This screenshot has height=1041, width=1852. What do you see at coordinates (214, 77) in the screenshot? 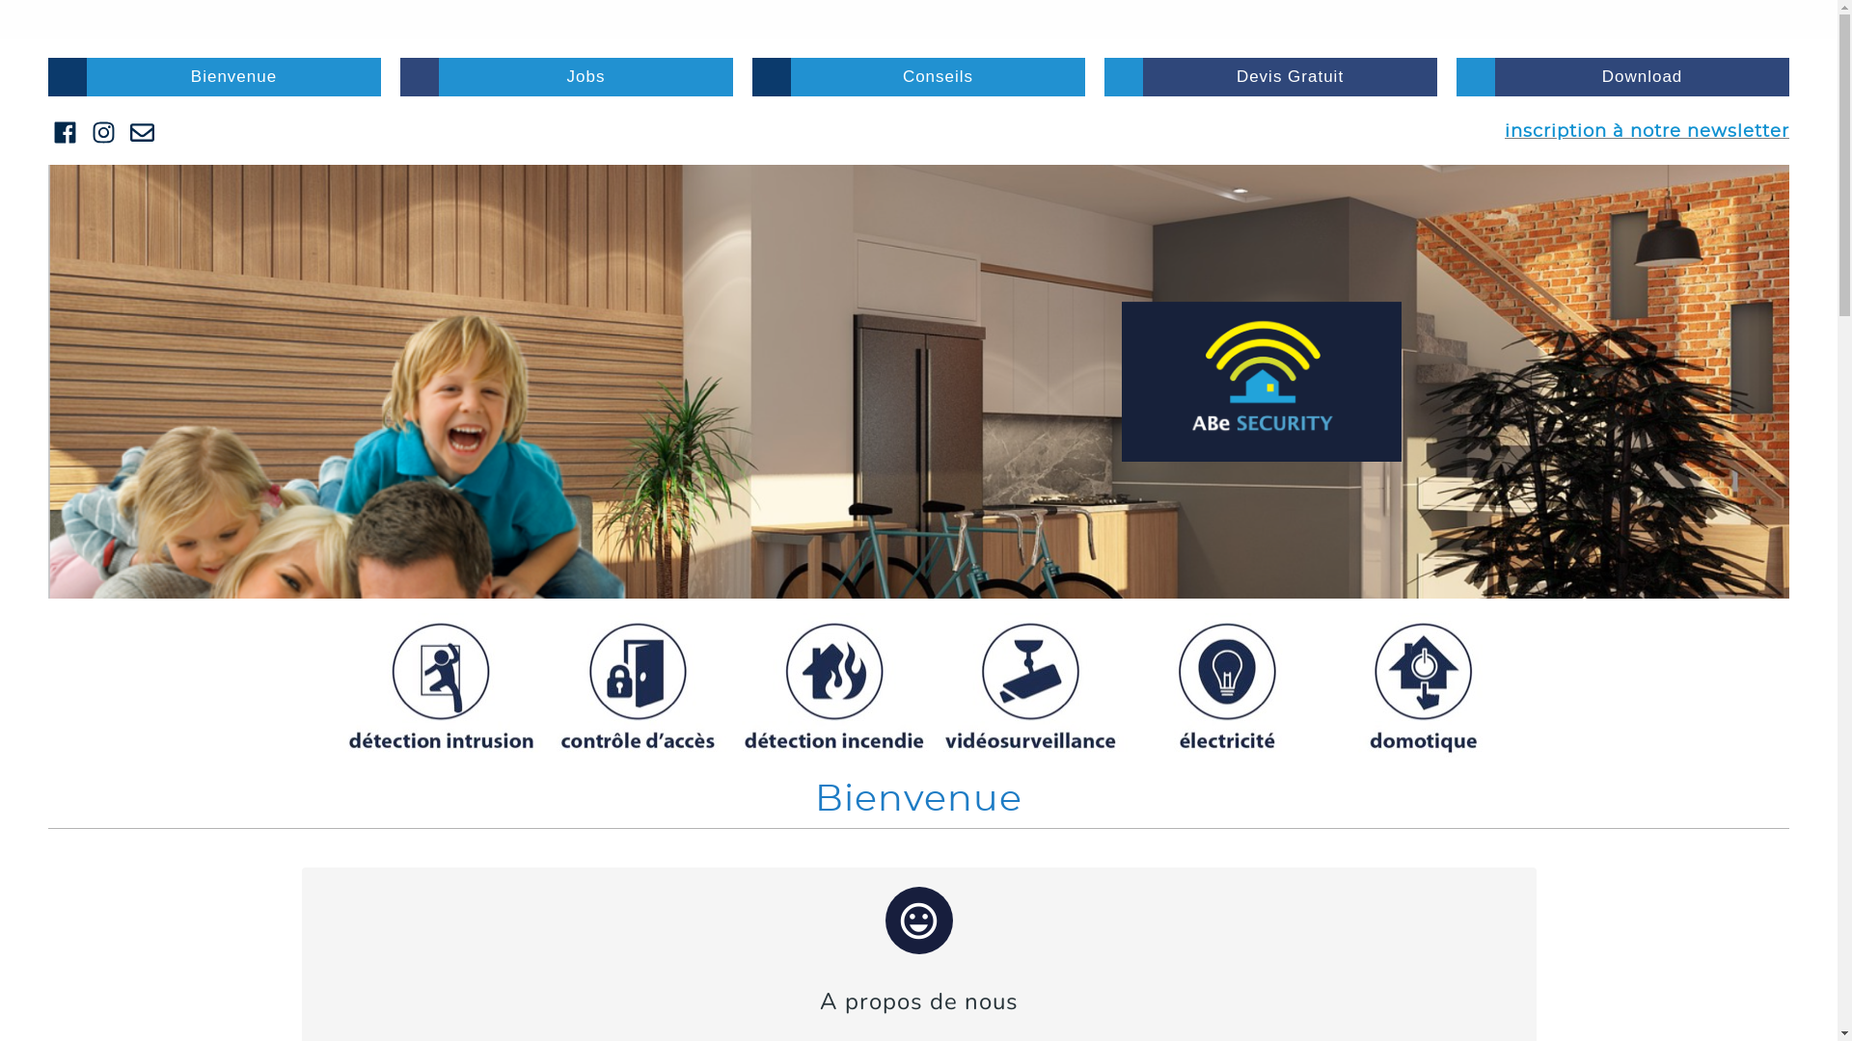
I see `Bienvenue` at bounding box center [214, 77].